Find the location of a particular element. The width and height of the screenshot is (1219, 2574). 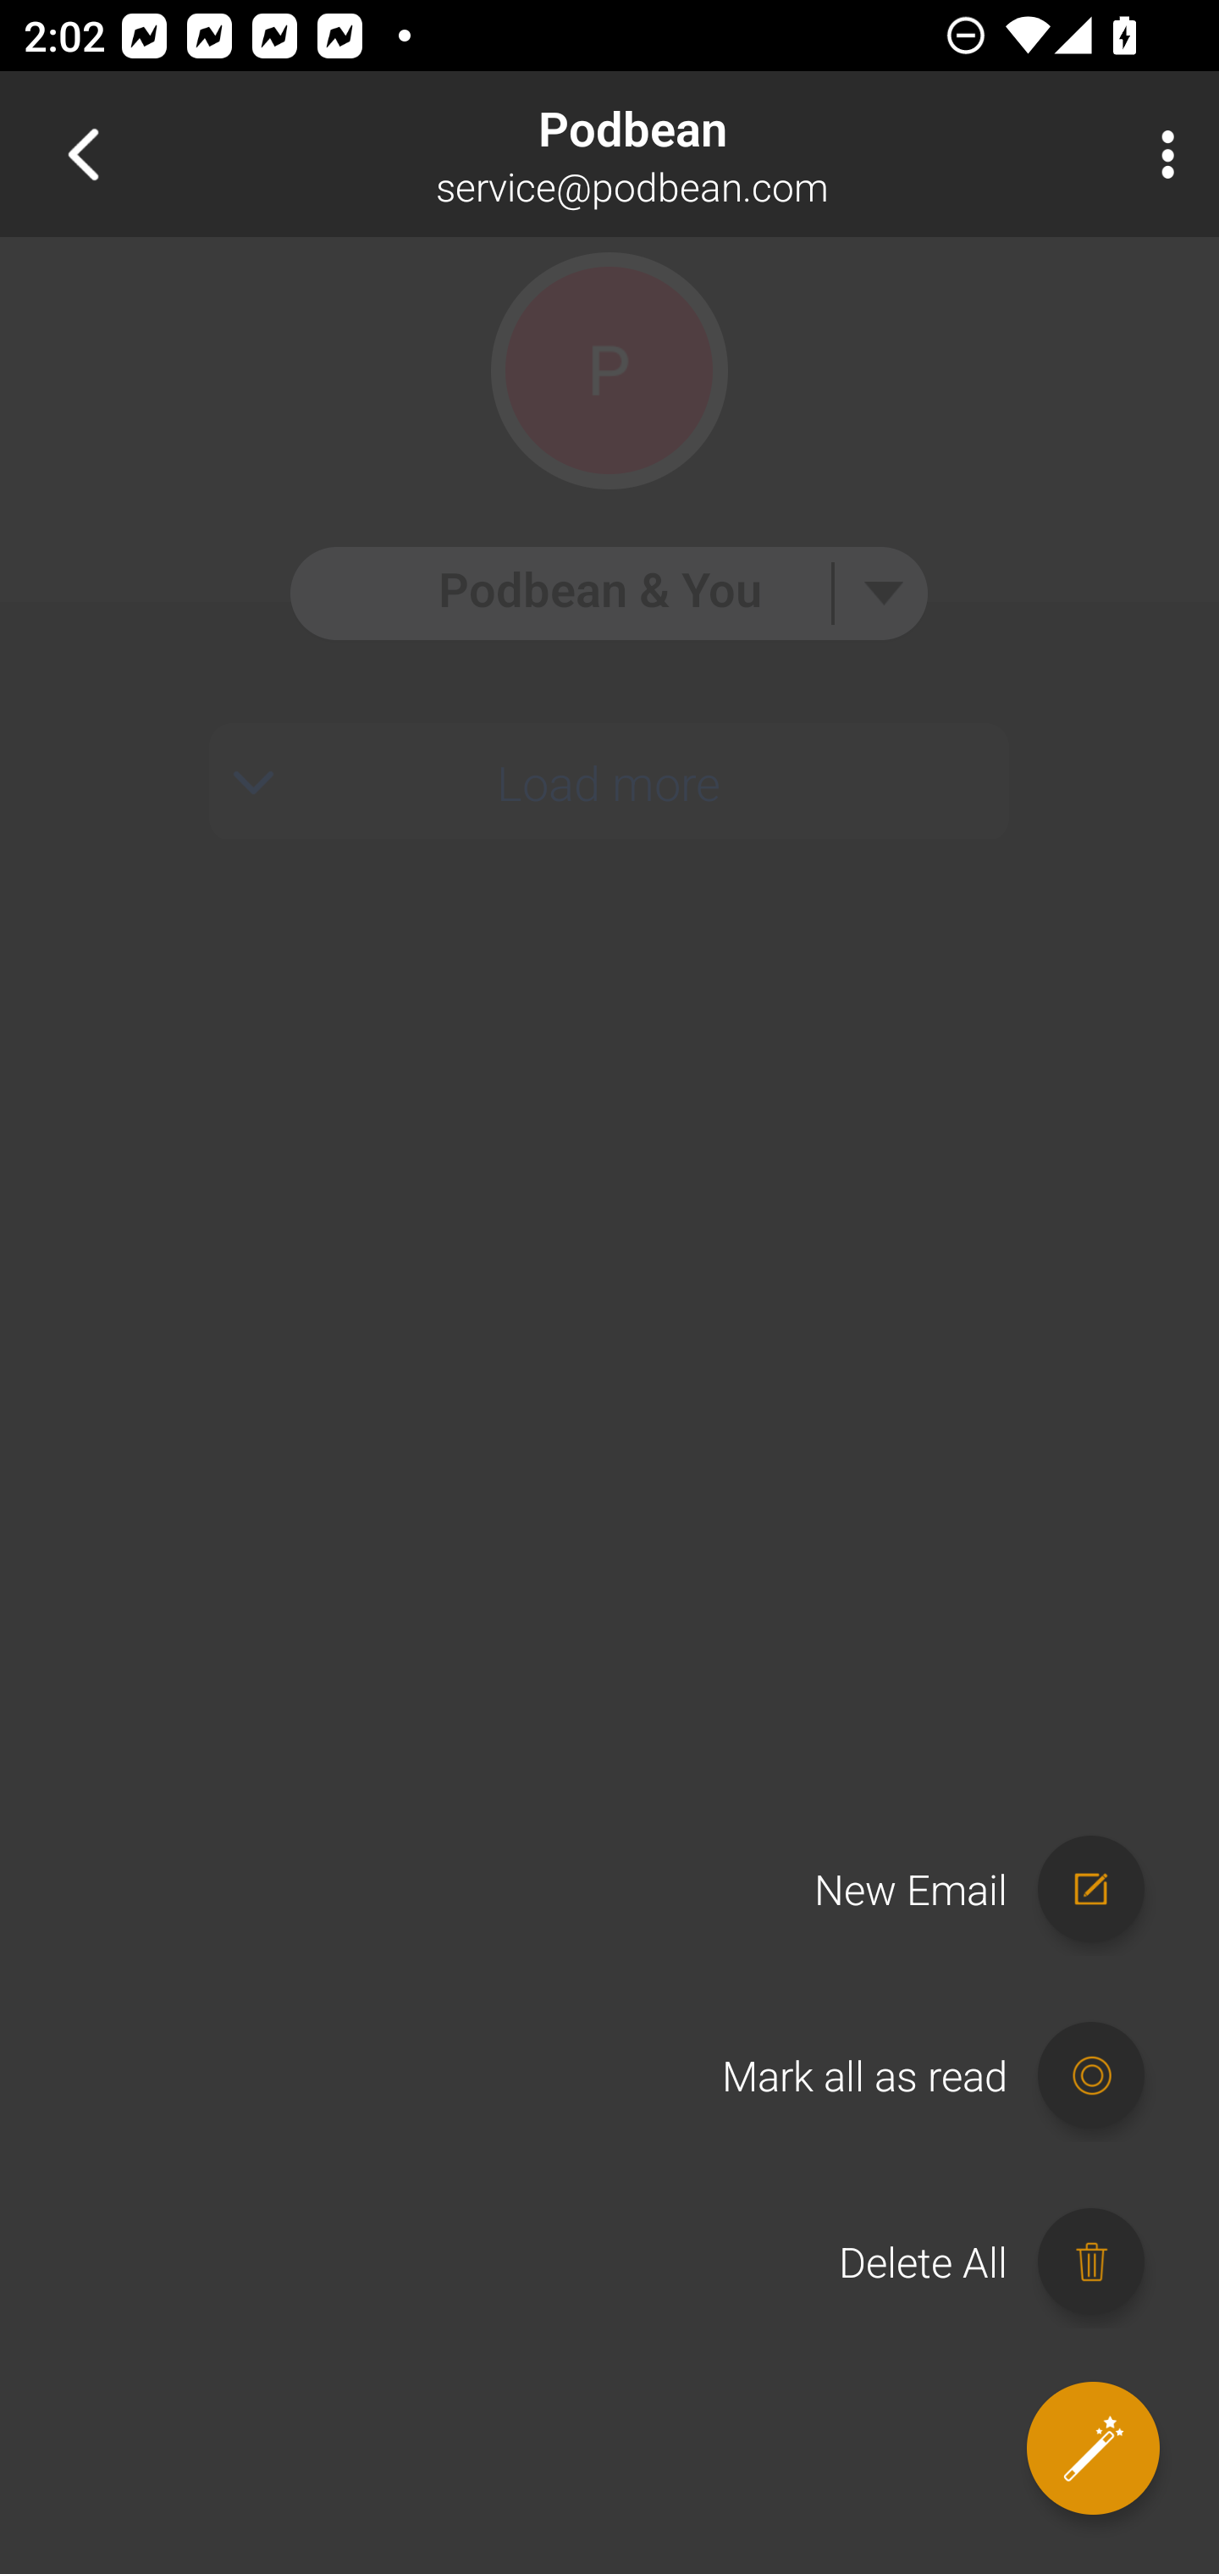

Delete All is located at coordinates (1007, 2262).